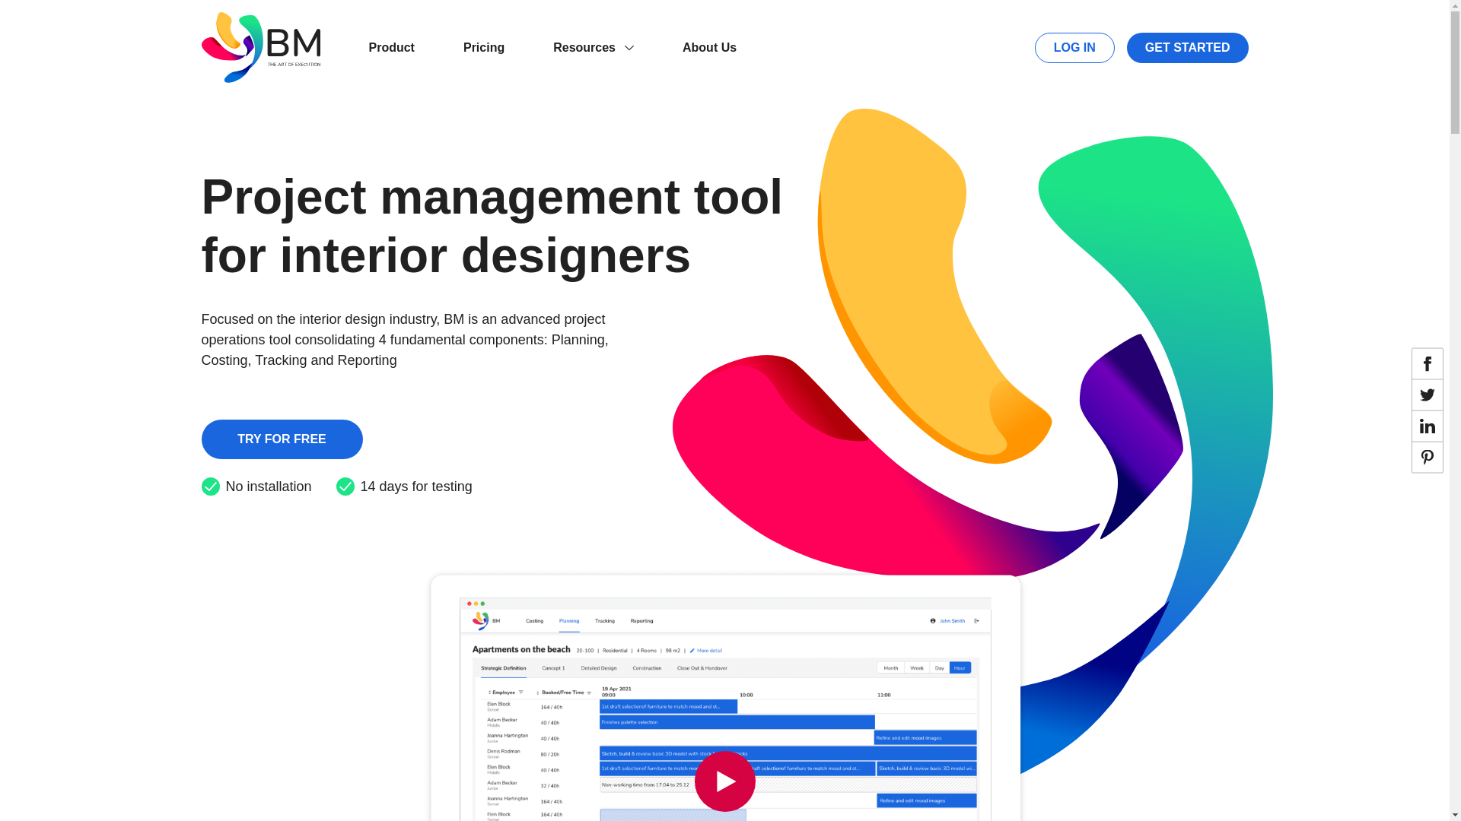  What do you see at coordinates (1428, 395) in the screenshot?
I see `Share on Twitter` at bounding box center [1428, 395].